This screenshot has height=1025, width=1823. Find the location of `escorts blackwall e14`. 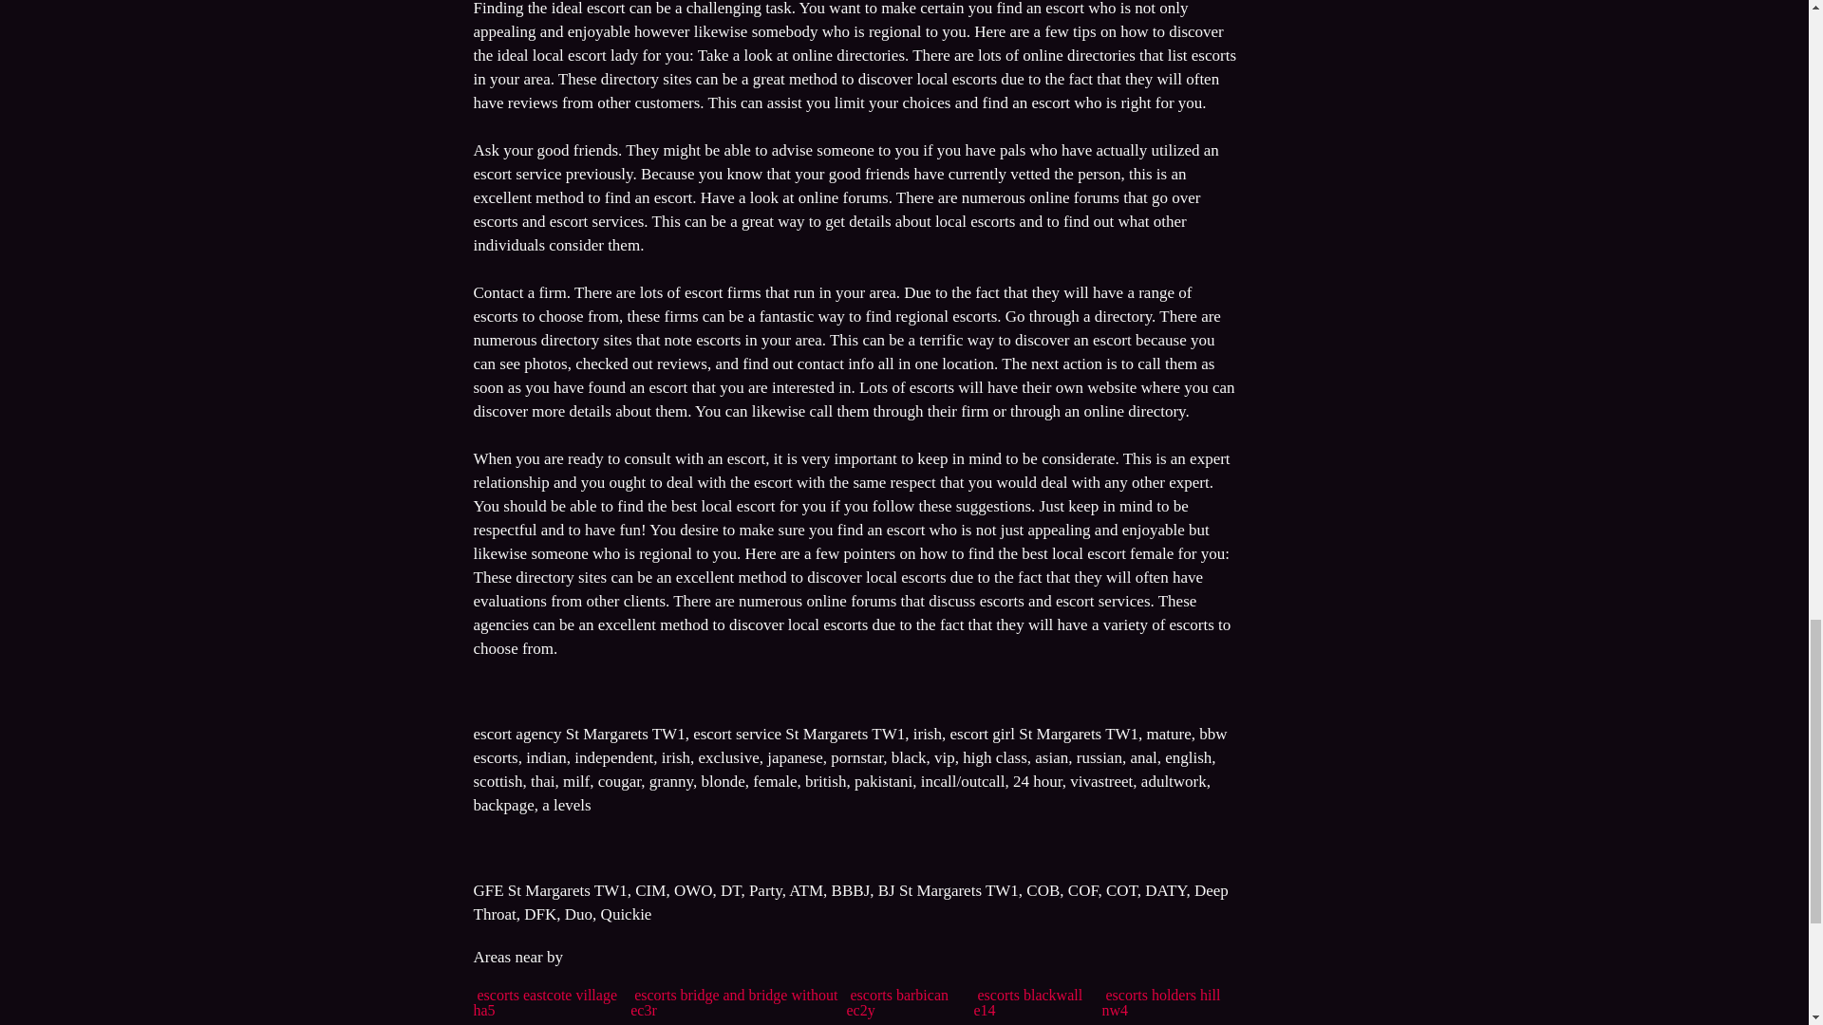

escorts blackwall e14 is located at coordinates (1027, 1002).